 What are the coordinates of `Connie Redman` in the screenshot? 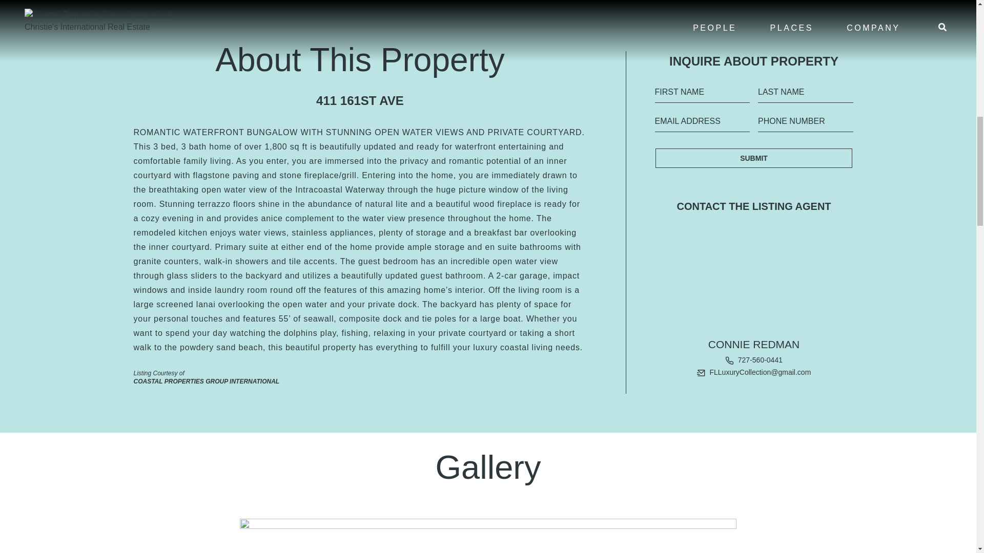 It's located at (754, 279).